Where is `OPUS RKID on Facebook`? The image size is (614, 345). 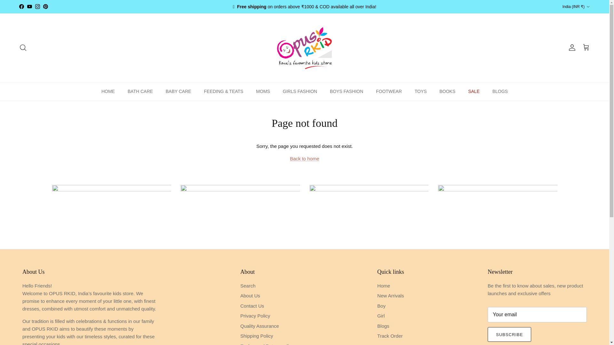 OPUS RKID on Facebook is located at coordinates (21, 6).